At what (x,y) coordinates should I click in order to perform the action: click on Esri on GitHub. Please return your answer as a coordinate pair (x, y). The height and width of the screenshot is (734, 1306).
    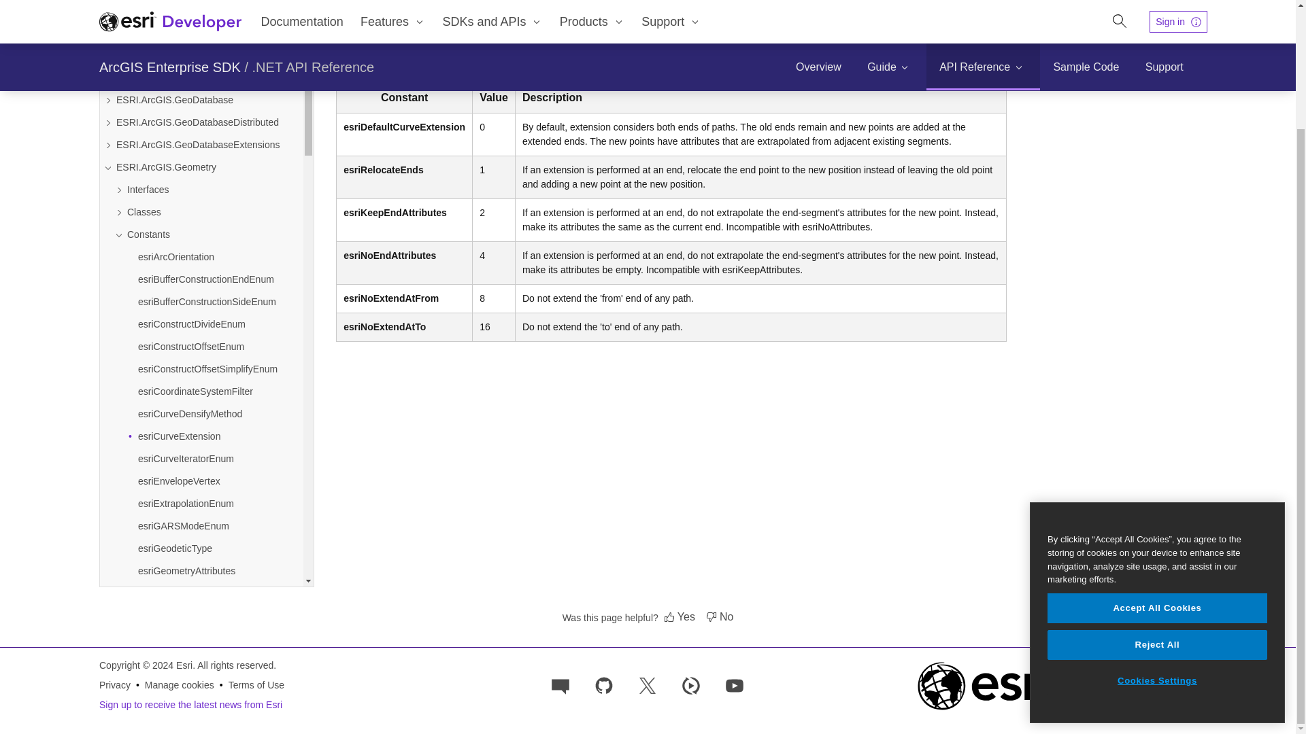
    Looking at the image, I should click on (604, 685).